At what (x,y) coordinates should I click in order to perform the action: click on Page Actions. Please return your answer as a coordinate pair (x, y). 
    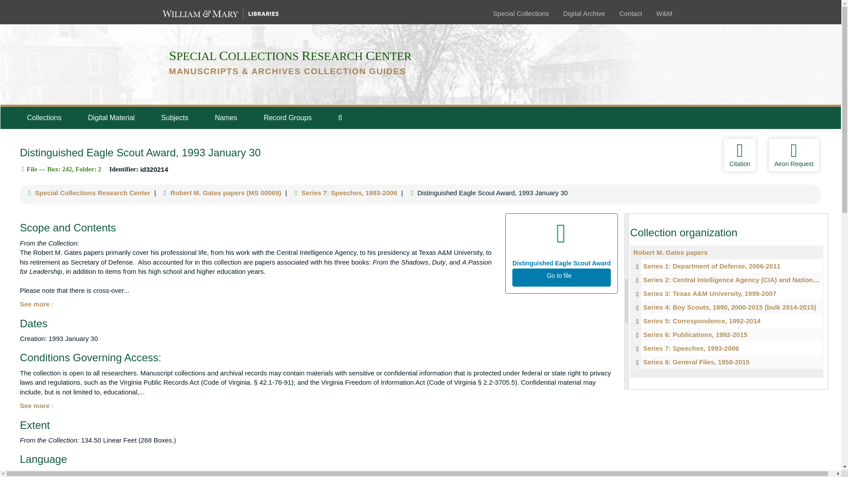
    Looking at the image, I should click on (658, 155).